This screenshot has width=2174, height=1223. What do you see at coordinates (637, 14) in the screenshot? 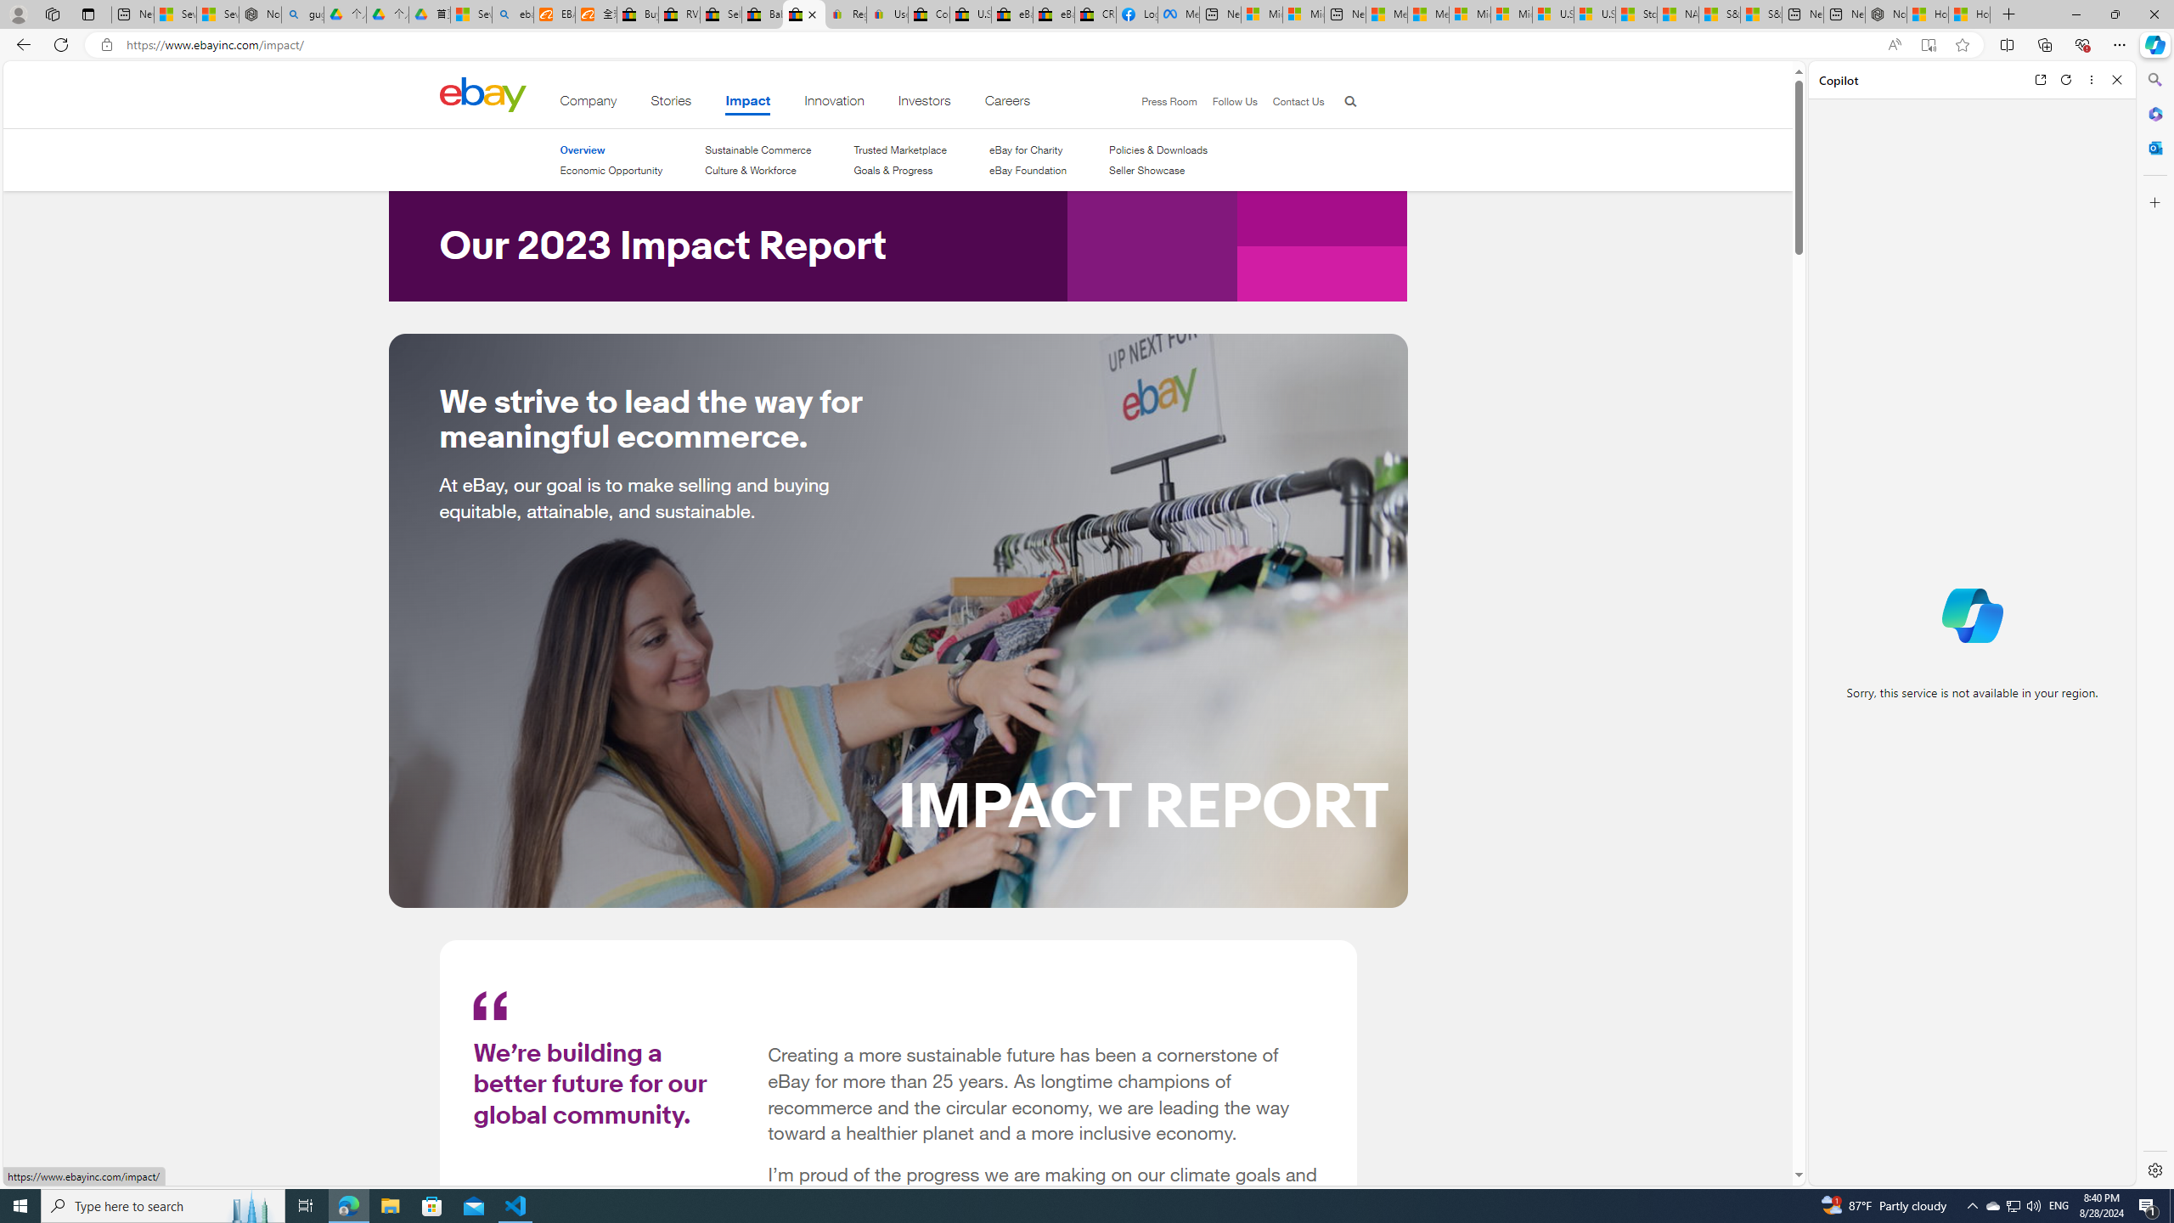
I see `Buy Auto Parts & Accessories | eBay` at bounding box center [637, 14].